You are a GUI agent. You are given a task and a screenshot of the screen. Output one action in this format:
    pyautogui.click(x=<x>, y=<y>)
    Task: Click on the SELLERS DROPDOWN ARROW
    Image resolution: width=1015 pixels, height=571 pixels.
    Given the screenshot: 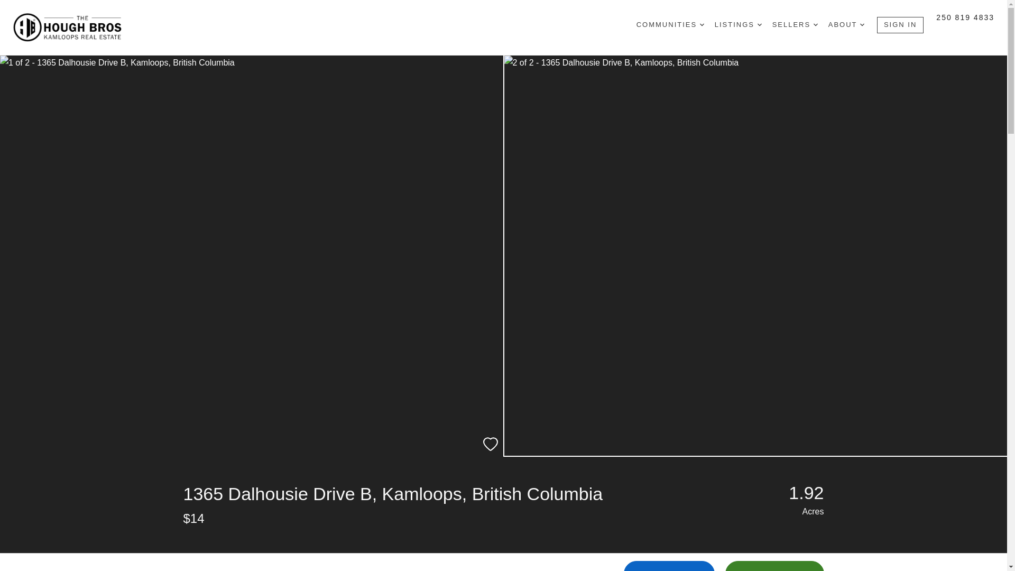 What is the action you would take?
    pyautogui.click(x=795, y=25)
    